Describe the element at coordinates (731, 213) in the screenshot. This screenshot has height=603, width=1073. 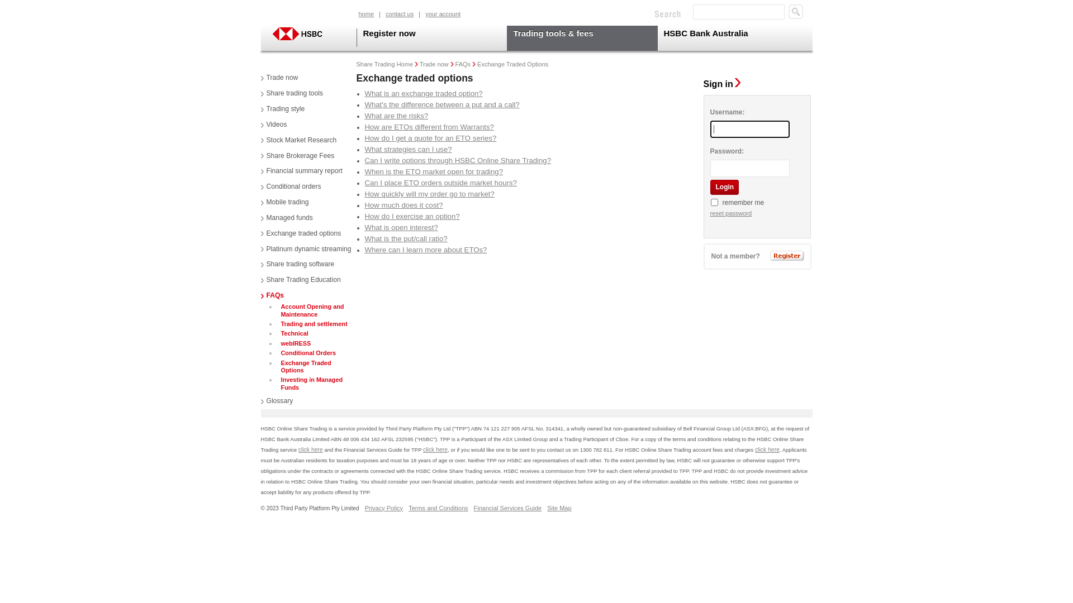
I see `reset password` at that location.